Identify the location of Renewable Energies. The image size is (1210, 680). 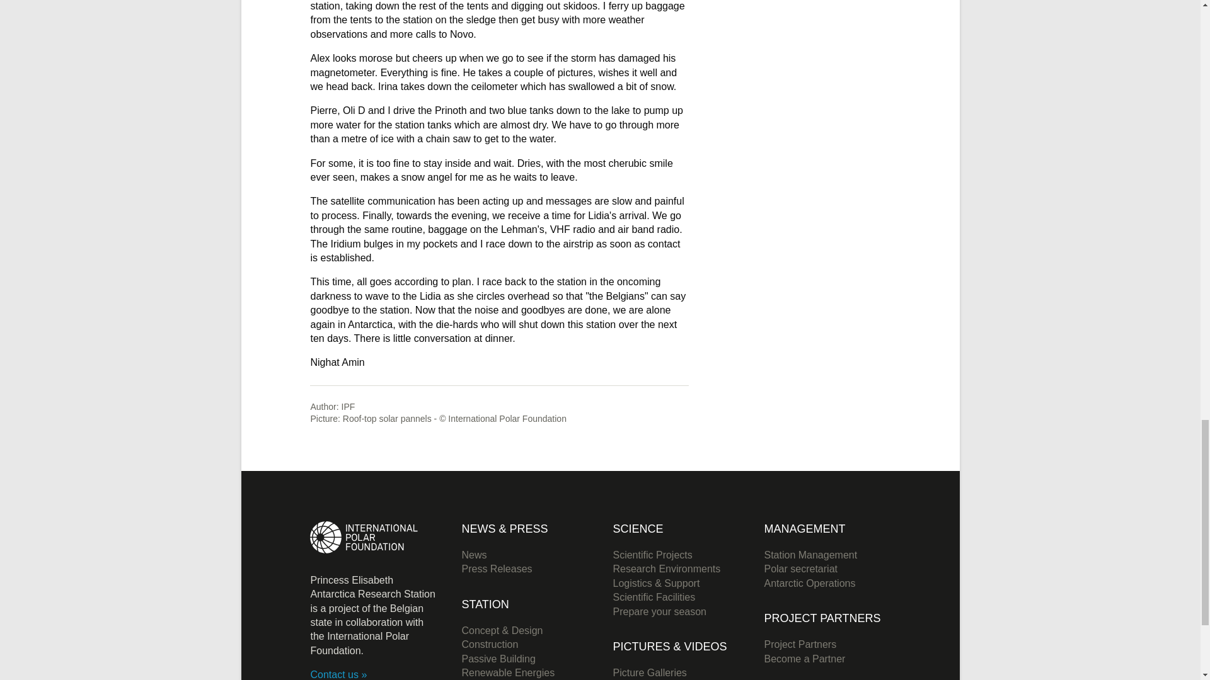
(507, 672).